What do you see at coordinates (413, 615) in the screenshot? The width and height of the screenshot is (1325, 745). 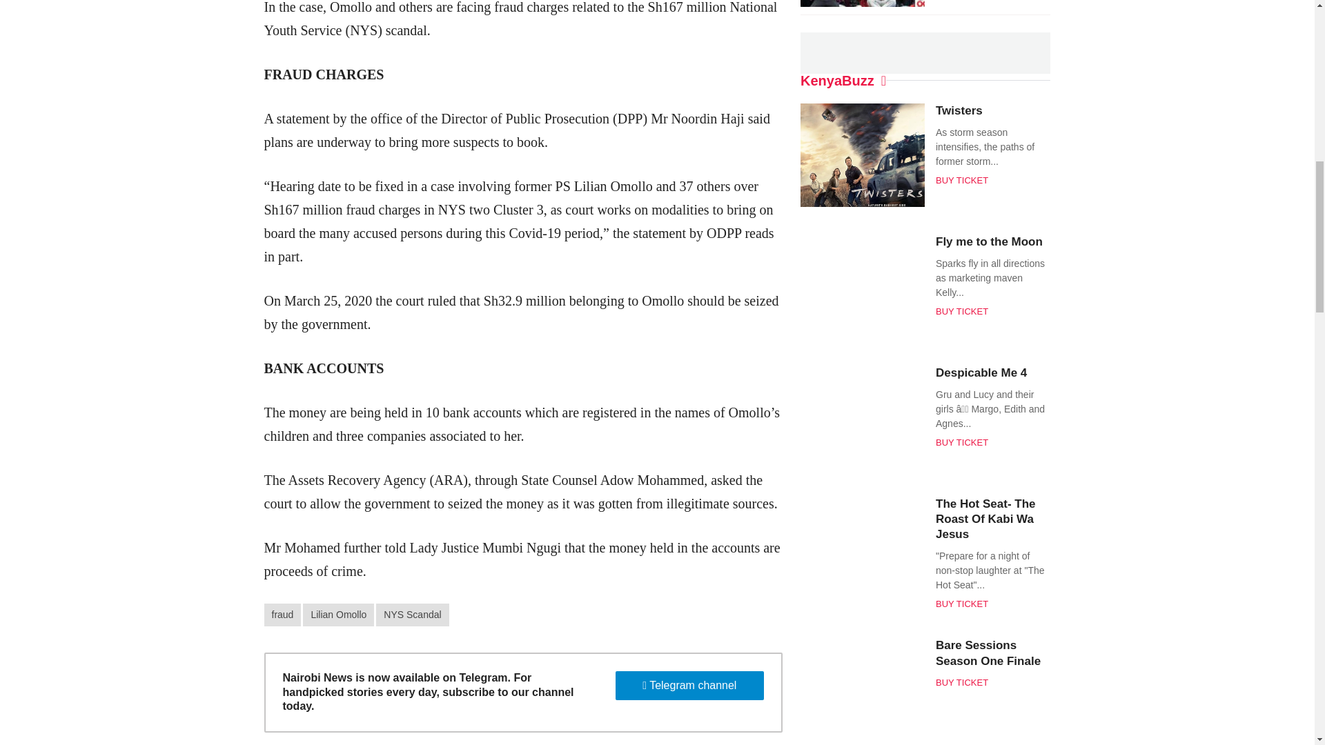 I see `NYS Scandal` at bounding box center [413, 615].